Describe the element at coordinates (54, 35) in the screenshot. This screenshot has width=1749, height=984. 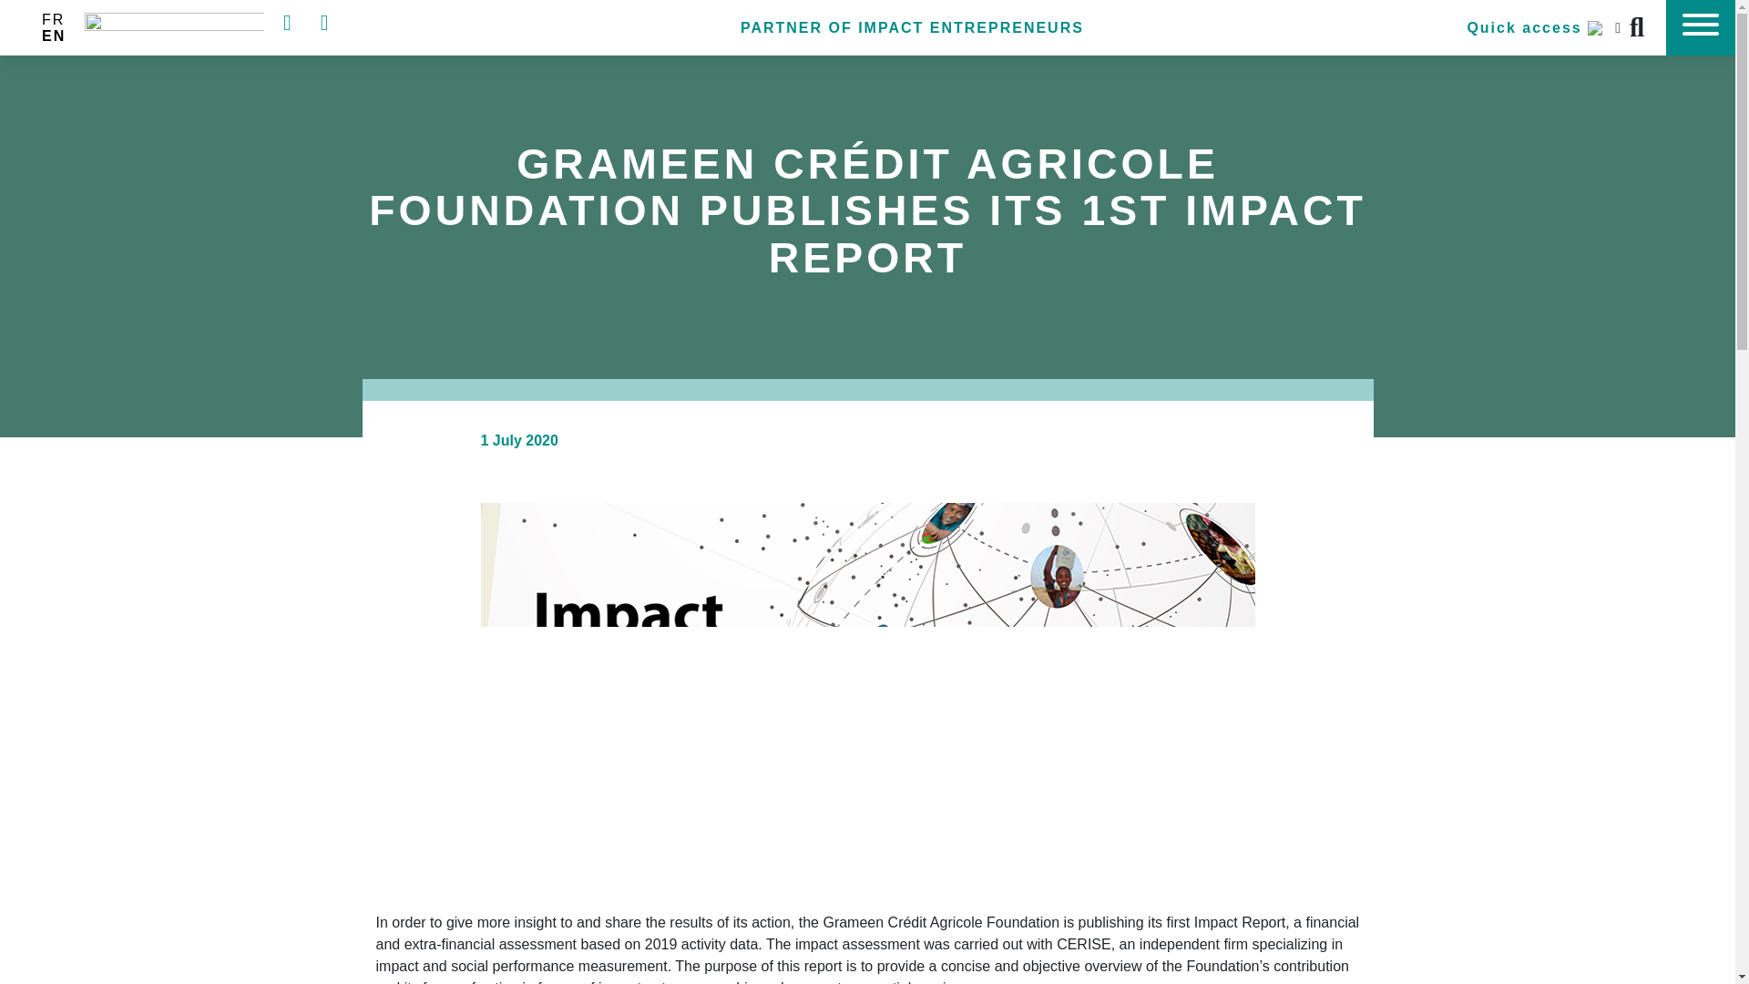
I see `EN` at that location.